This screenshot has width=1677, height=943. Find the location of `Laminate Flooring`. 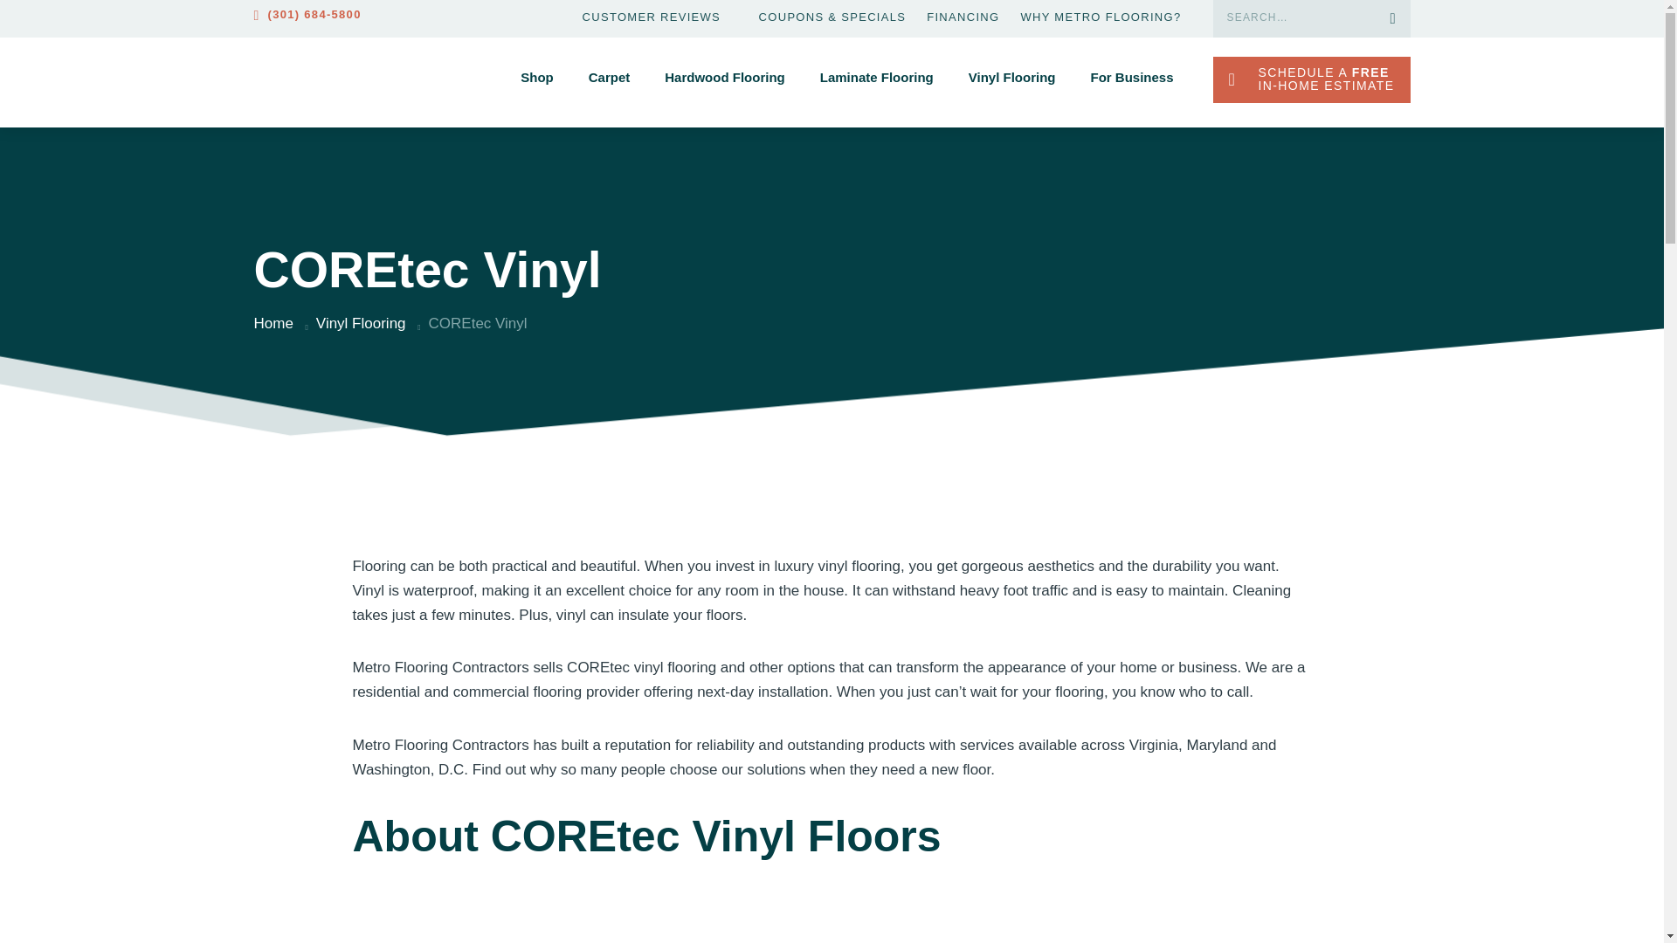

Laminate Flooring is located at coordinates (877, 86).